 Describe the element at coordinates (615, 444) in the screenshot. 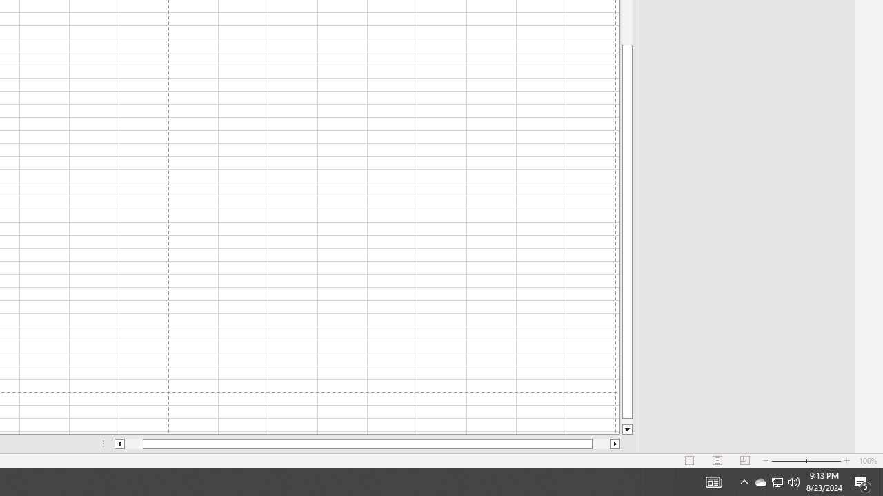

I see `Column right` at that location.